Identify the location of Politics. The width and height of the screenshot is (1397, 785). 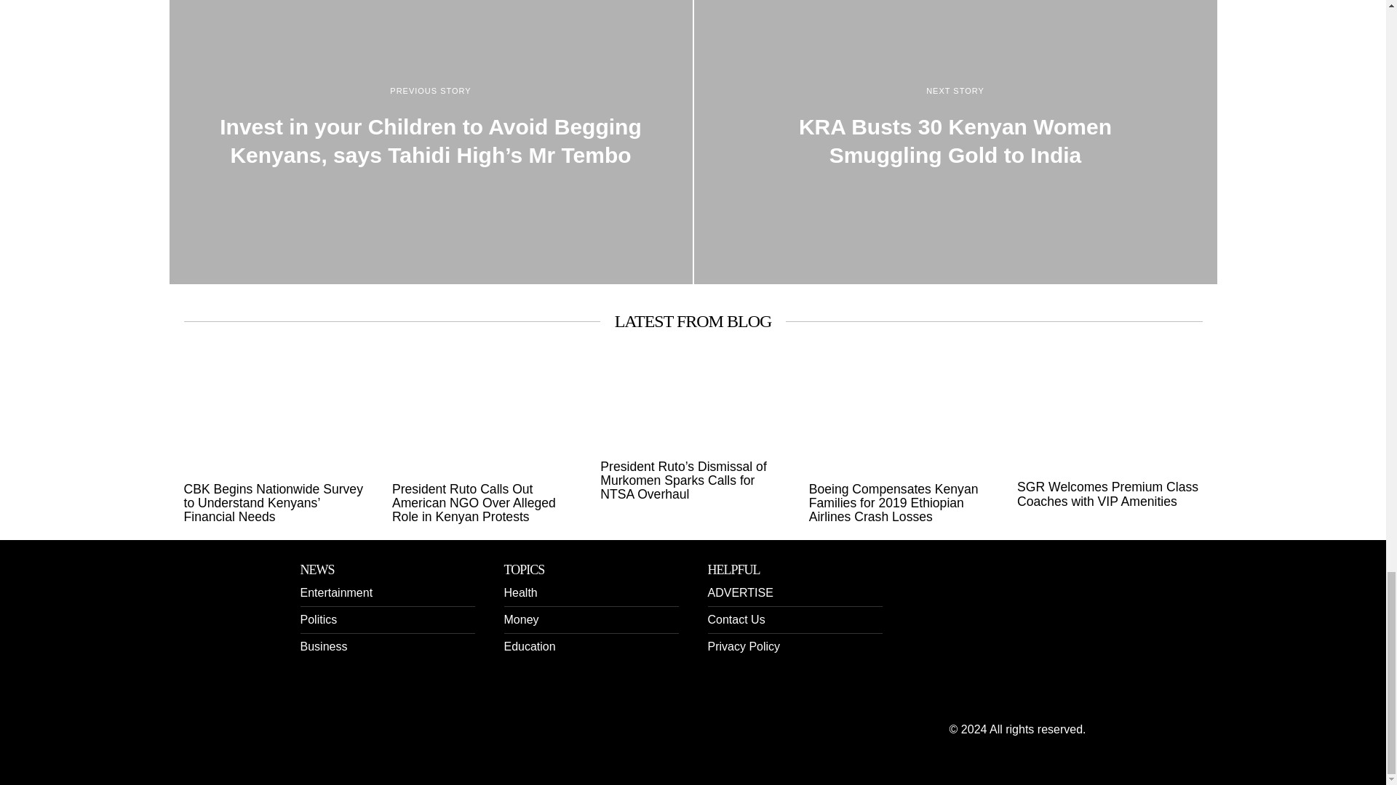
(318, 619).